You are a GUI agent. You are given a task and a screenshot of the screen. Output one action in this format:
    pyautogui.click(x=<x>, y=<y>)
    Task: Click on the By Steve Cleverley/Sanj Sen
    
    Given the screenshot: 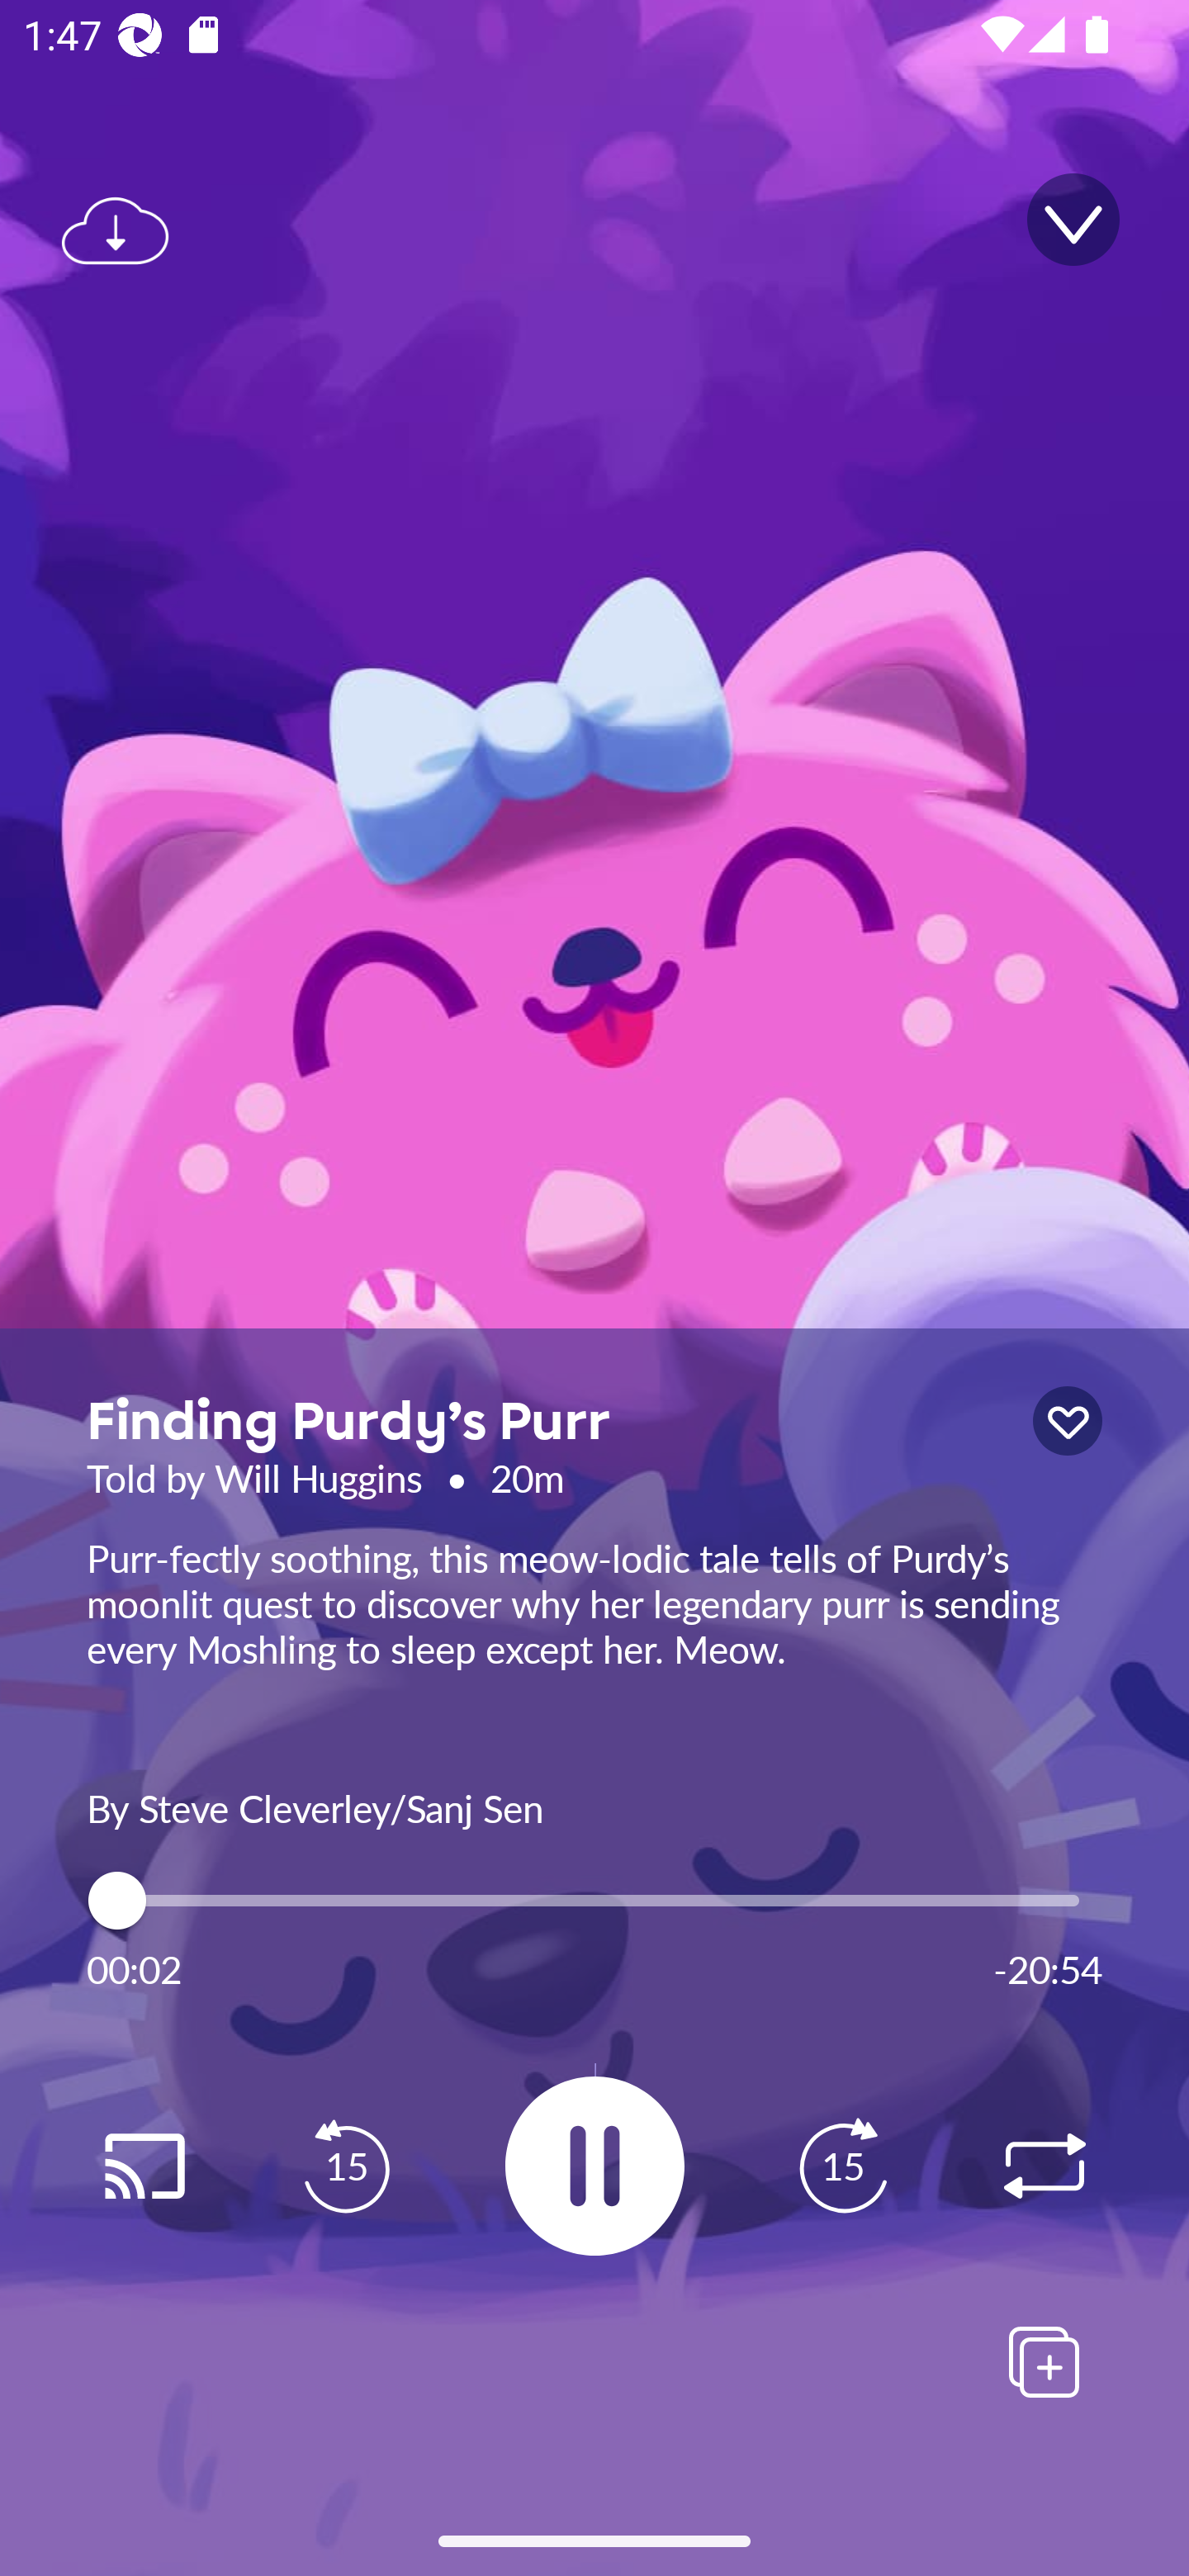 What is the action you would take?
    pyautogui.click(x=594, y=1806)
    